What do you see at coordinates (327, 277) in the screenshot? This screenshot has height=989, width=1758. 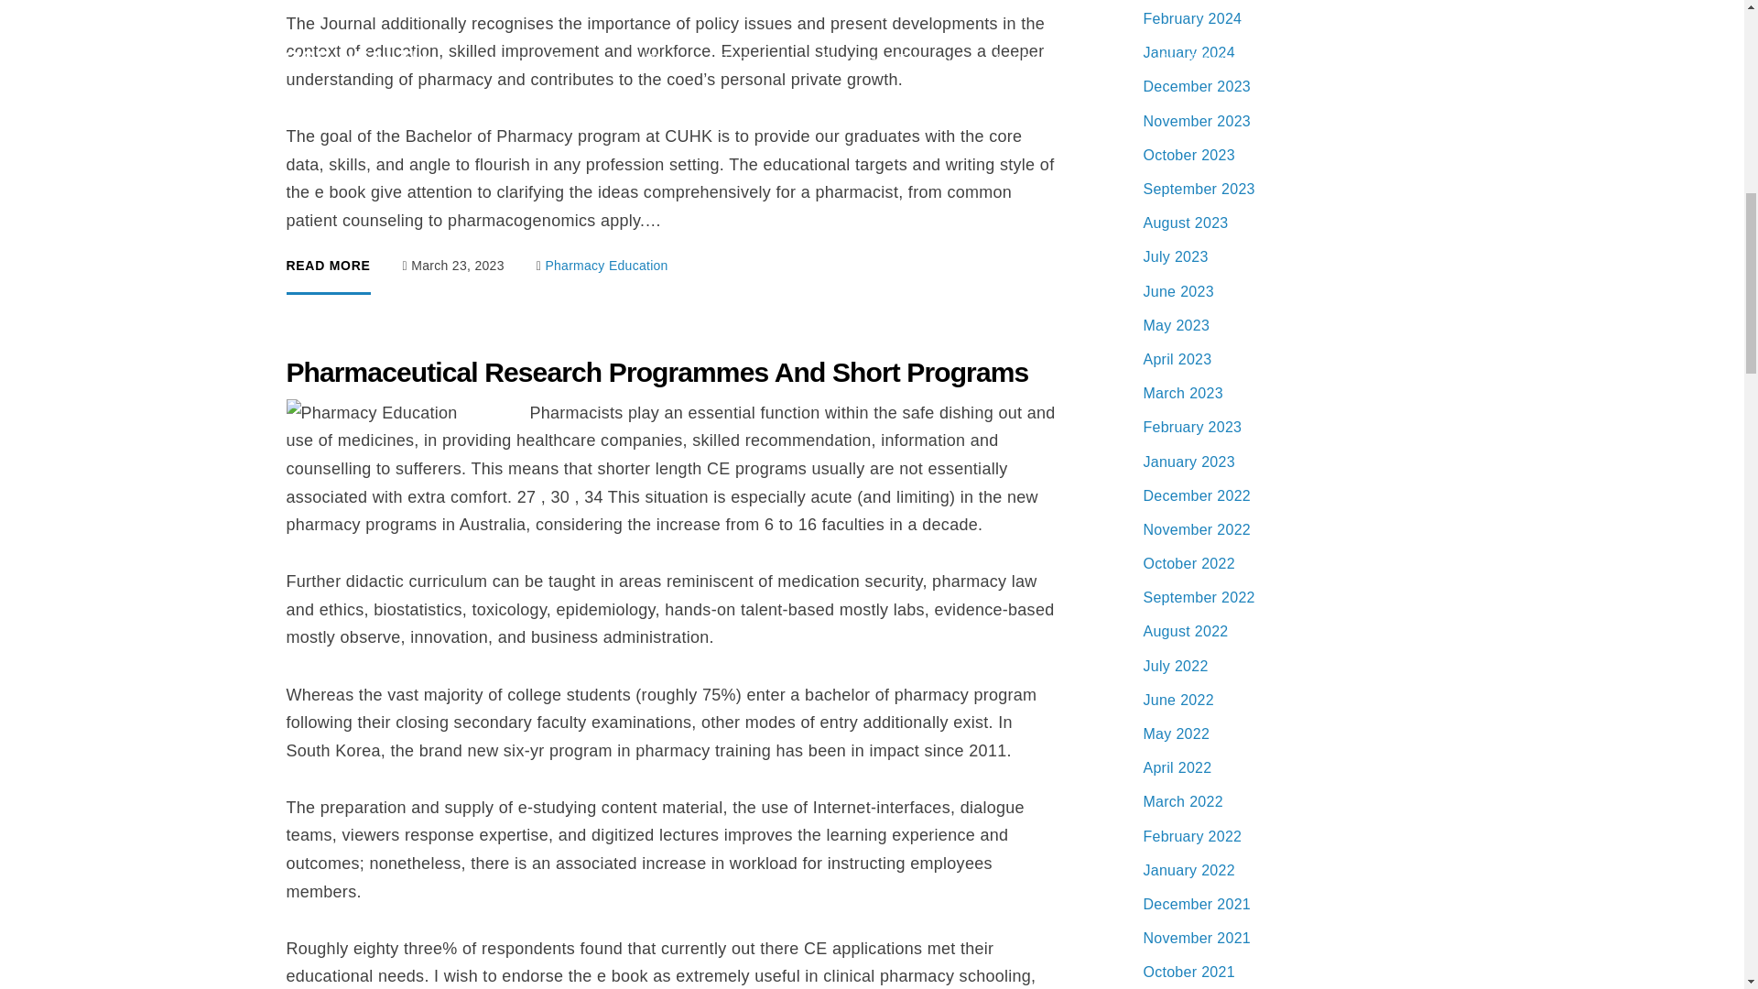 I see `READ MORE` at bounding box center [327, 277].